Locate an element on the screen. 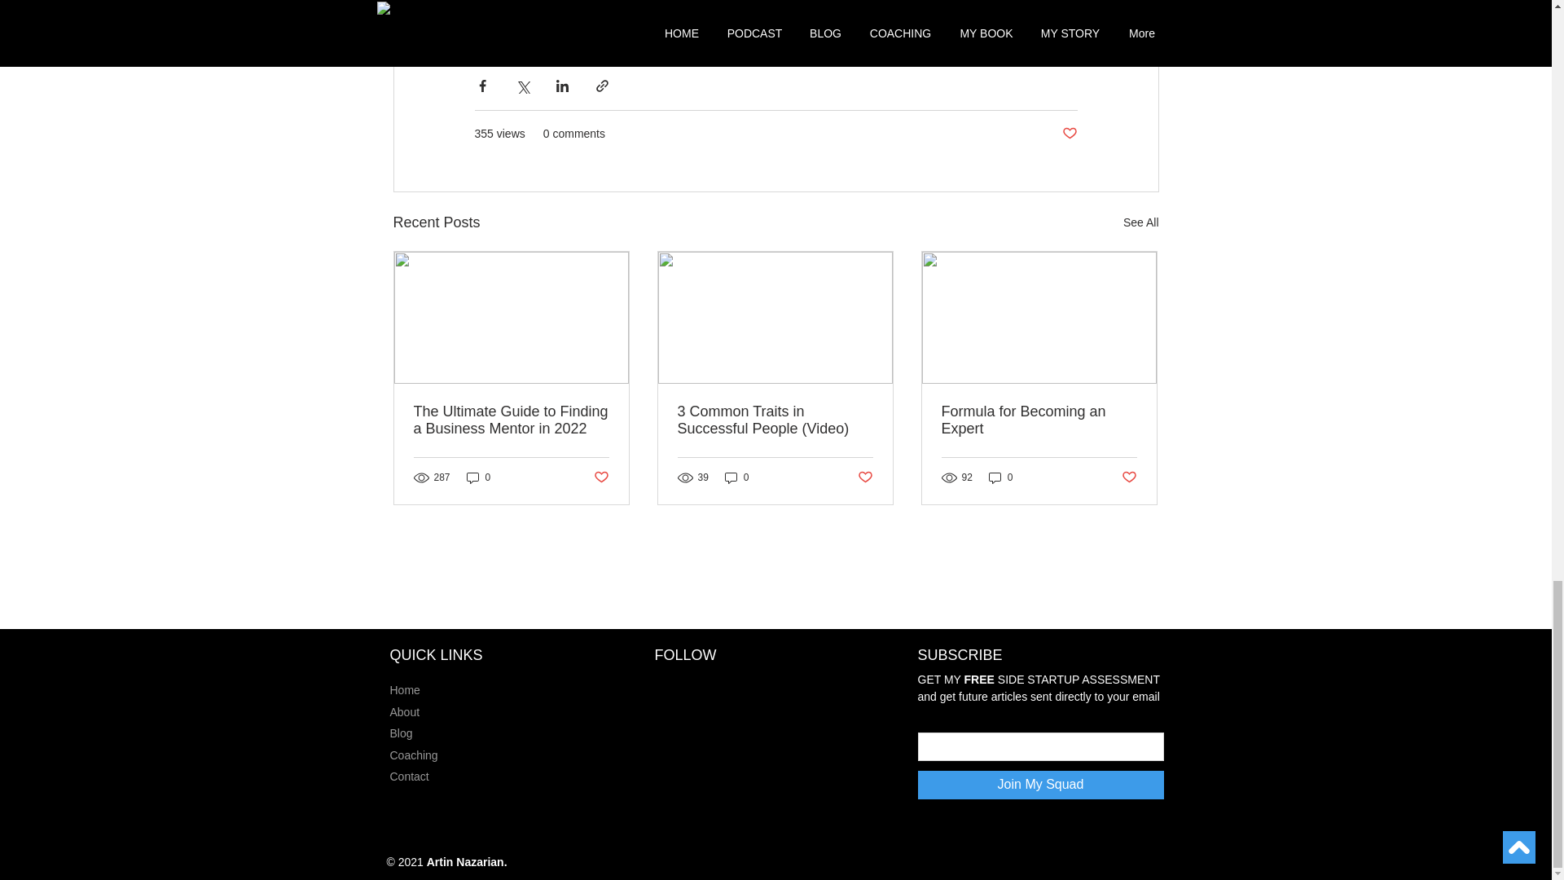 The height and width of the screenshot is (880, 1564). Post not marked as liked is located at coordinates (1129, 477).